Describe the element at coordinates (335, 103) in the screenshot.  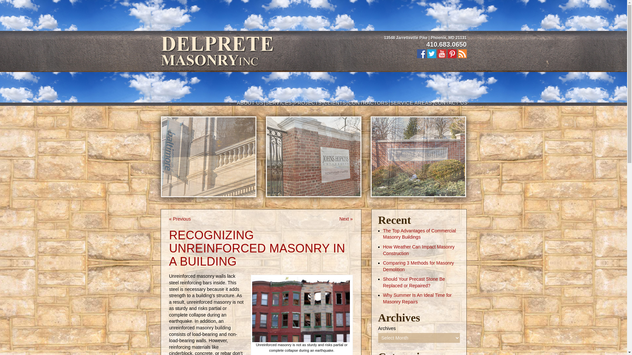
I see `CLIENTS` at that location.